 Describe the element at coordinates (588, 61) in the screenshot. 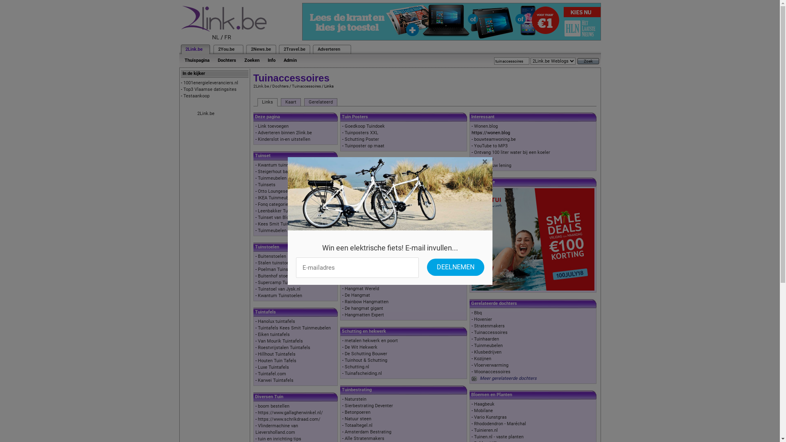

I see `Zoek` at that location.